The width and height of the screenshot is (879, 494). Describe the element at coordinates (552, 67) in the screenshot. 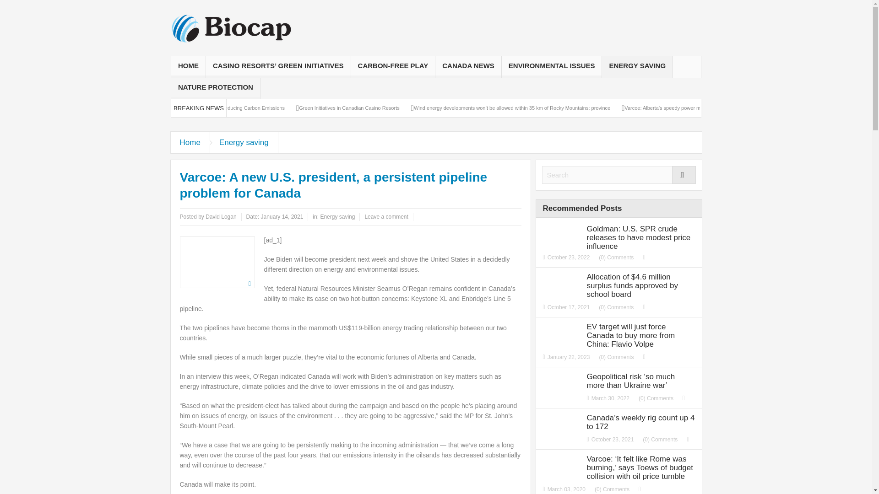

I see `ENVIRONMENTAL ISSUES` at that location.